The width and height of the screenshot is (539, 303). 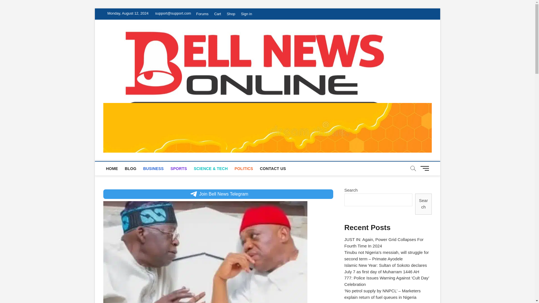 What do you see at coordinates (246, 14) in the screenshot?
I see `Sign in` at bounding box center [246, 14].